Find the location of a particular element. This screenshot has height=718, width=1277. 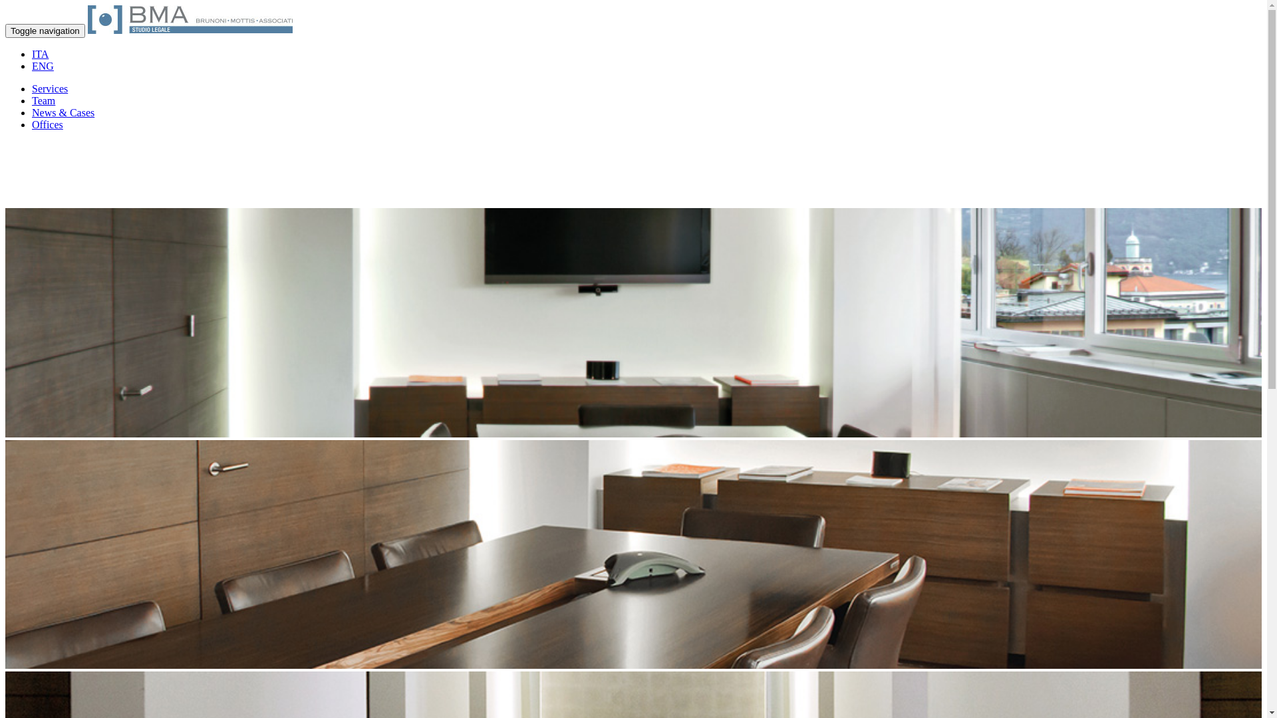

Toggle navigation is located at coordinates (45, 31).